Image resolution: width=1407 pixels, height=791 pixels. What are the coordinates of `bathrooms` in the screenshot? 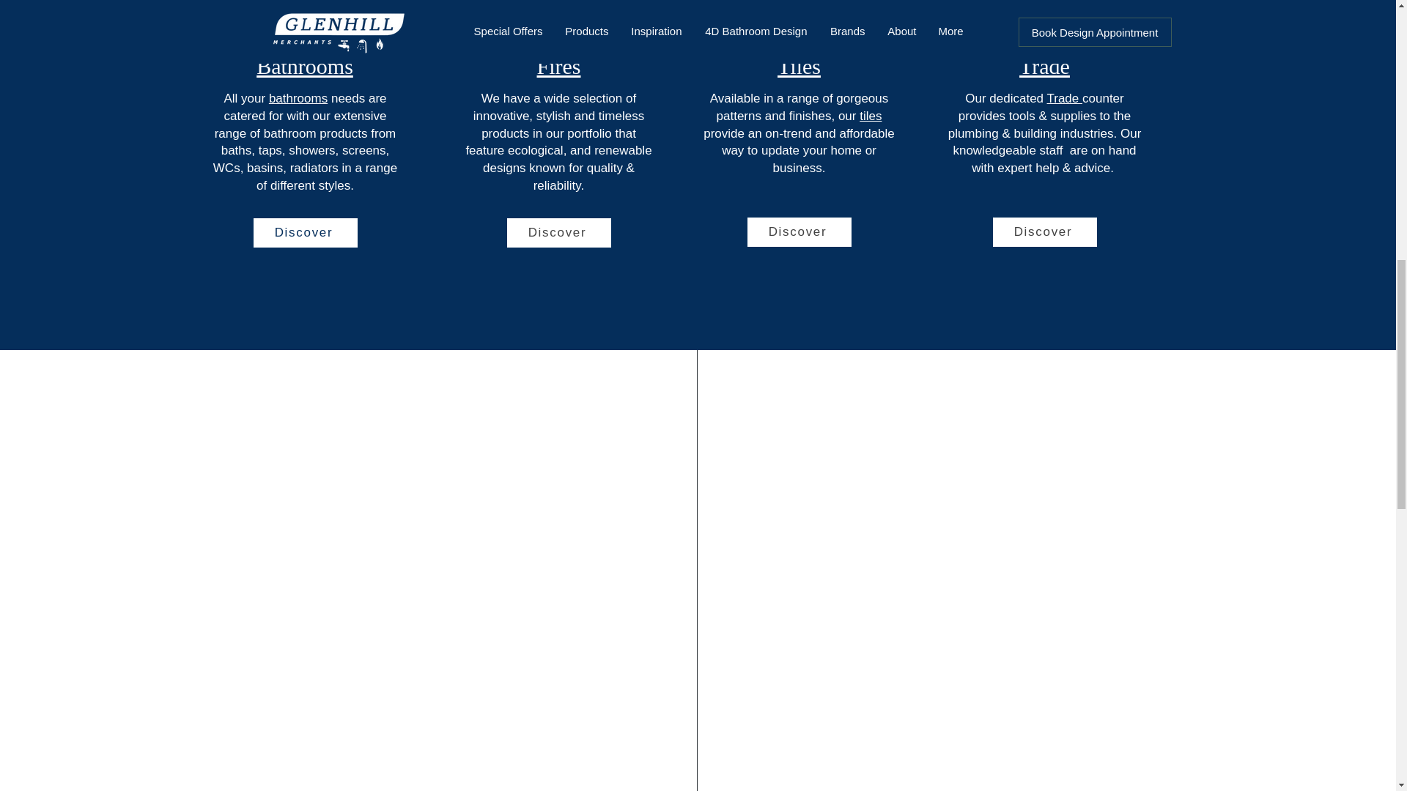 It's located at (298, 98).